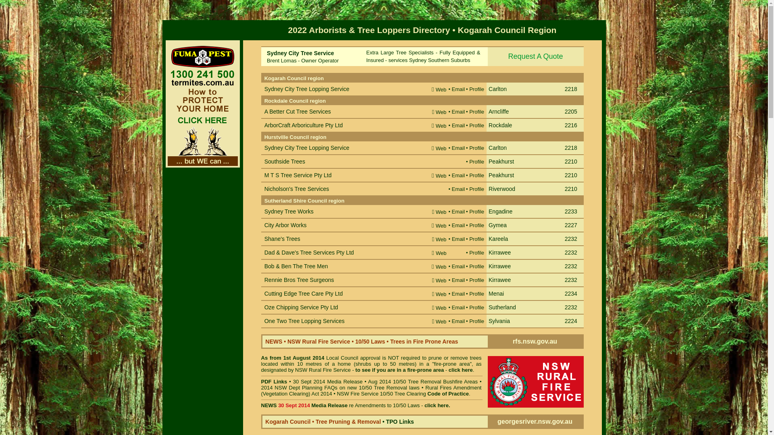 The image size is (774, 435). I want to click on Kareela, so click(498, 239).